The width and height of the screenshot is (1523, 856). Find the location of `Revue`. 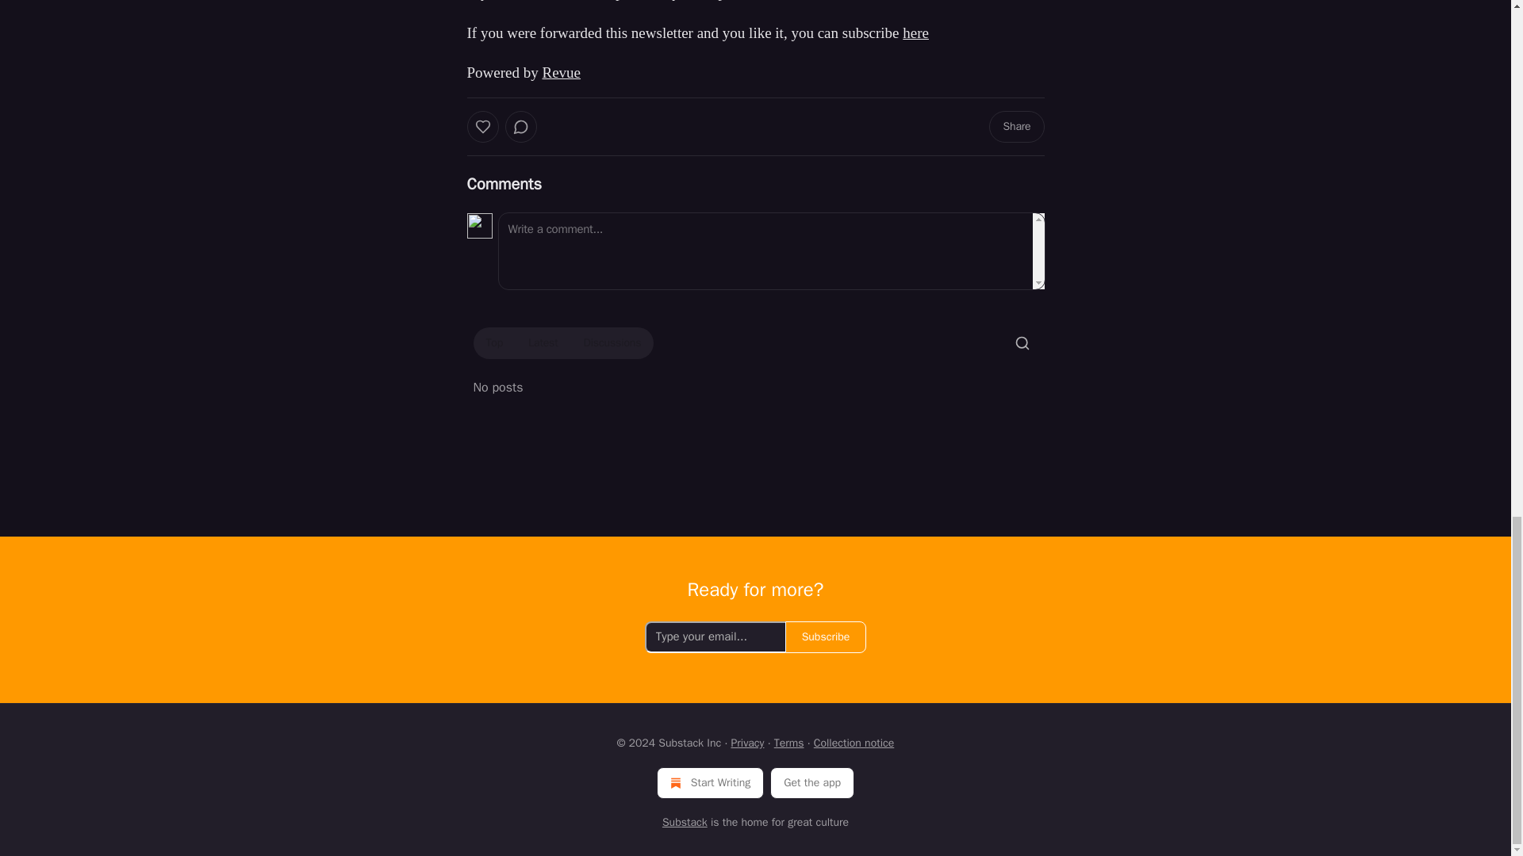

Revue is located at coordinates (561, 72).